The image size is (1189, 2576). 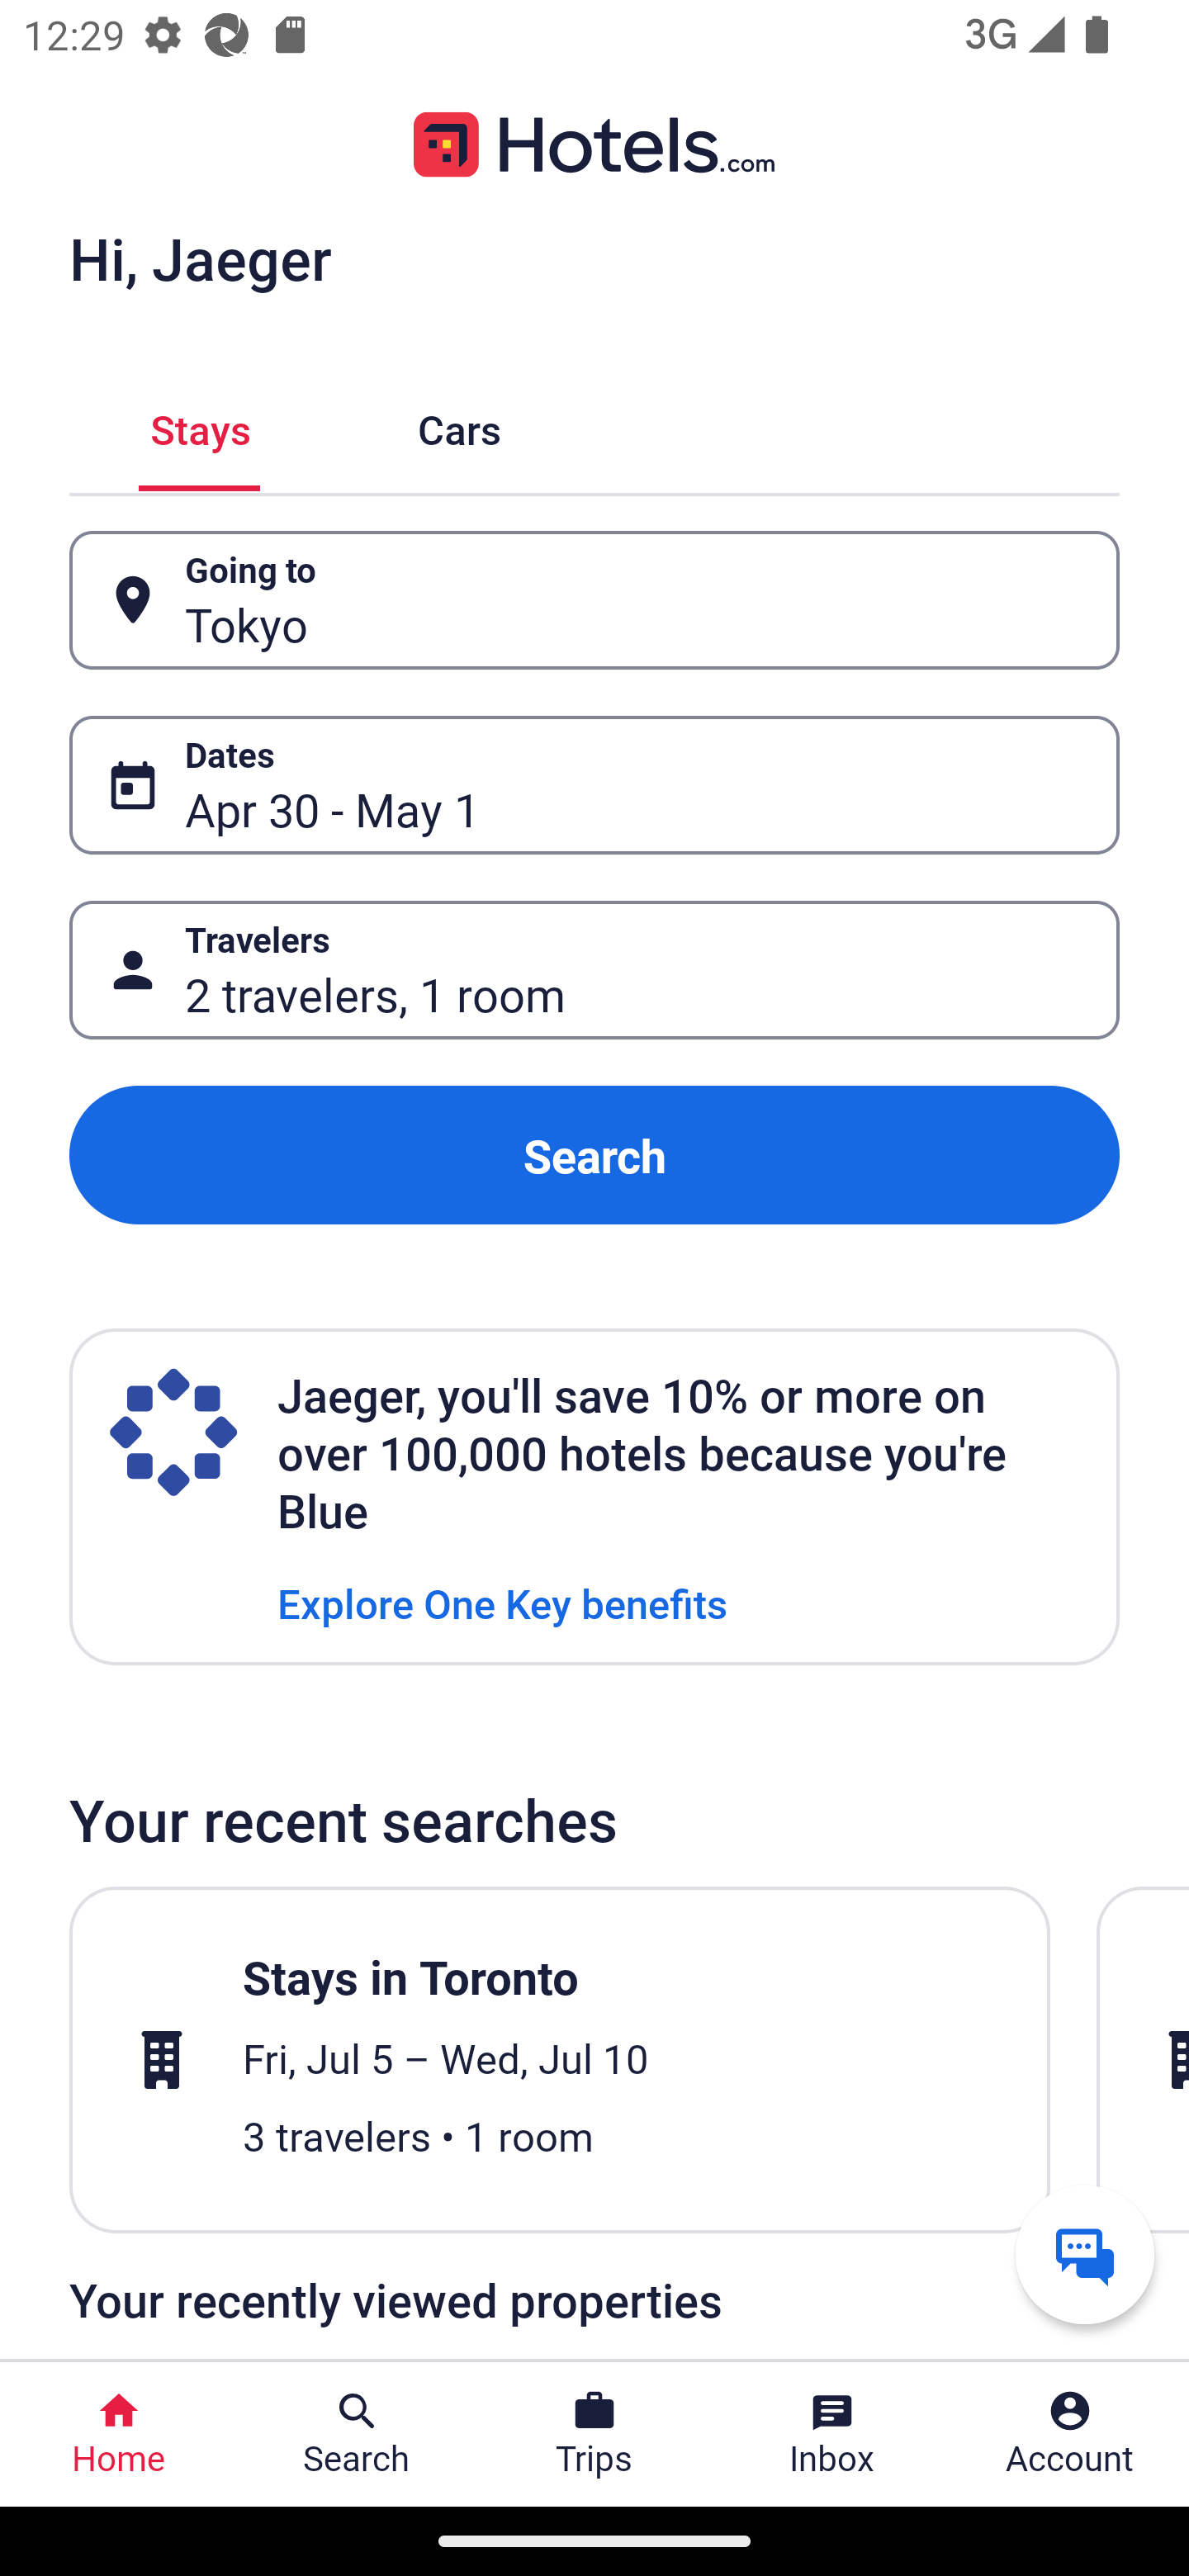 What do you see at coordinates (594, 2434) in the screenshot?
I see `Trips Trips Button` at bounding box center [594, 2434].